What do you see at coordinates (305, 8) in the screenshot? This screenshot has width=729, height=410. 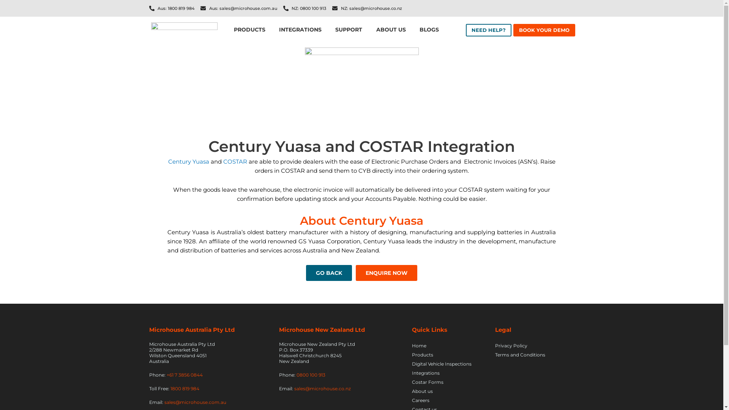 I see `NZ: 0800 100 913` at bounding box center [305, 8].